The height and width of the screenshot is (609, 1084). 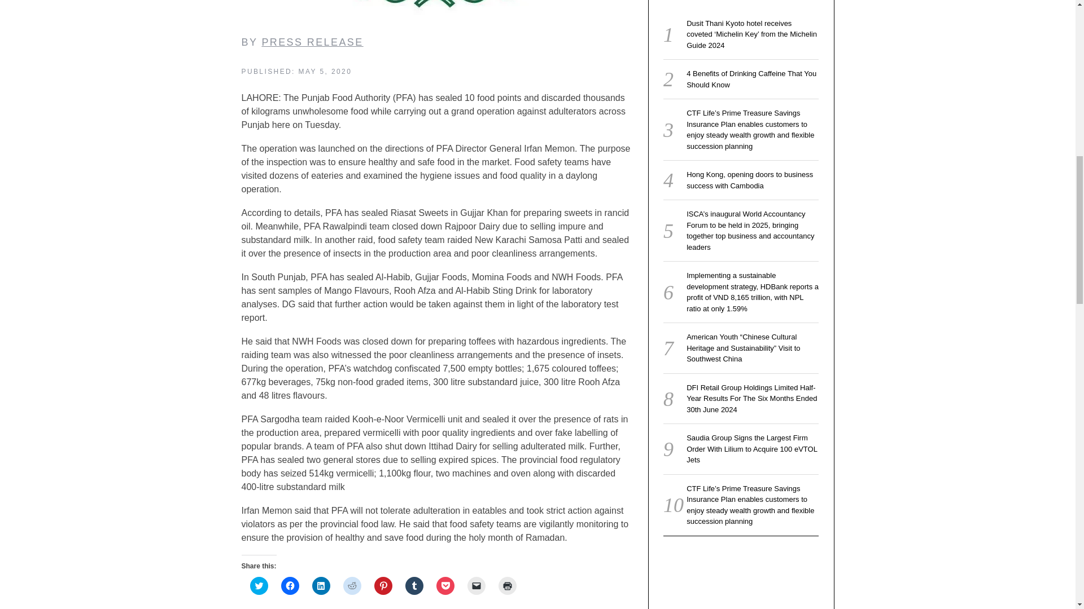 What do you see at coordinates (321, 585) in the screenshot?
I see `Click to share on LinkedIn` at bounding box center [321, 585].